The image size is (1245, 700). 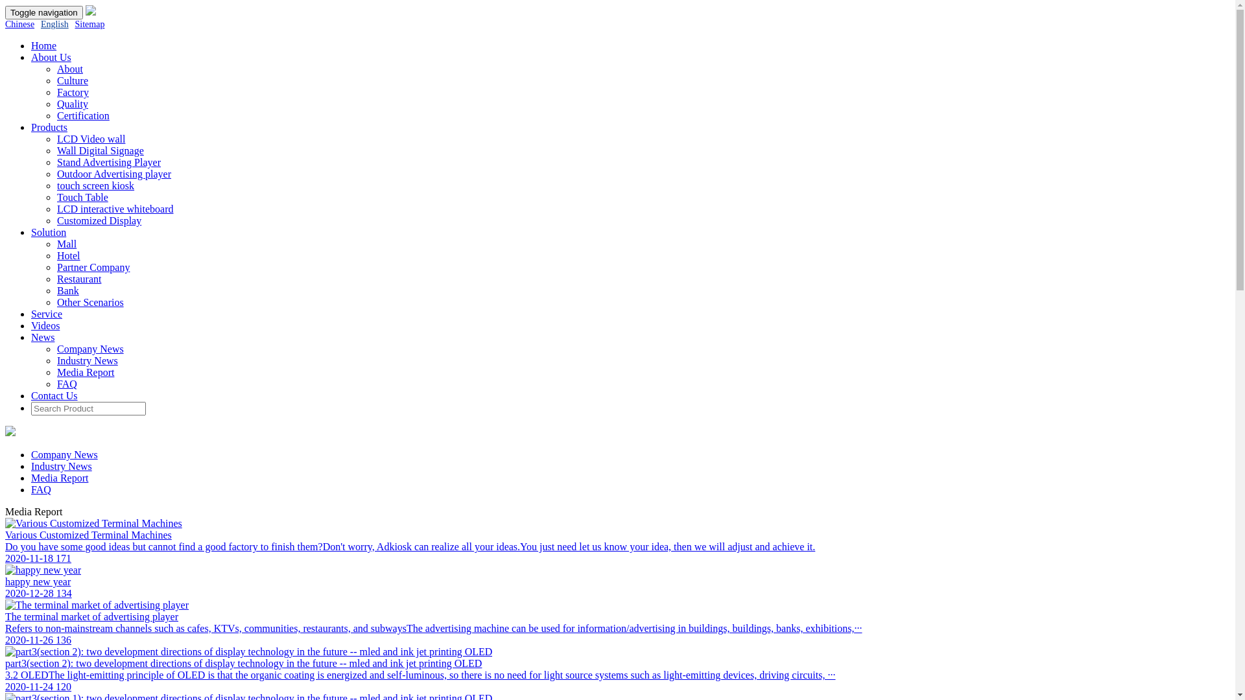 What do you see at coordinates (60, 478) in the screenshot?
I see `Media Report` at bounding box center [60, 478].